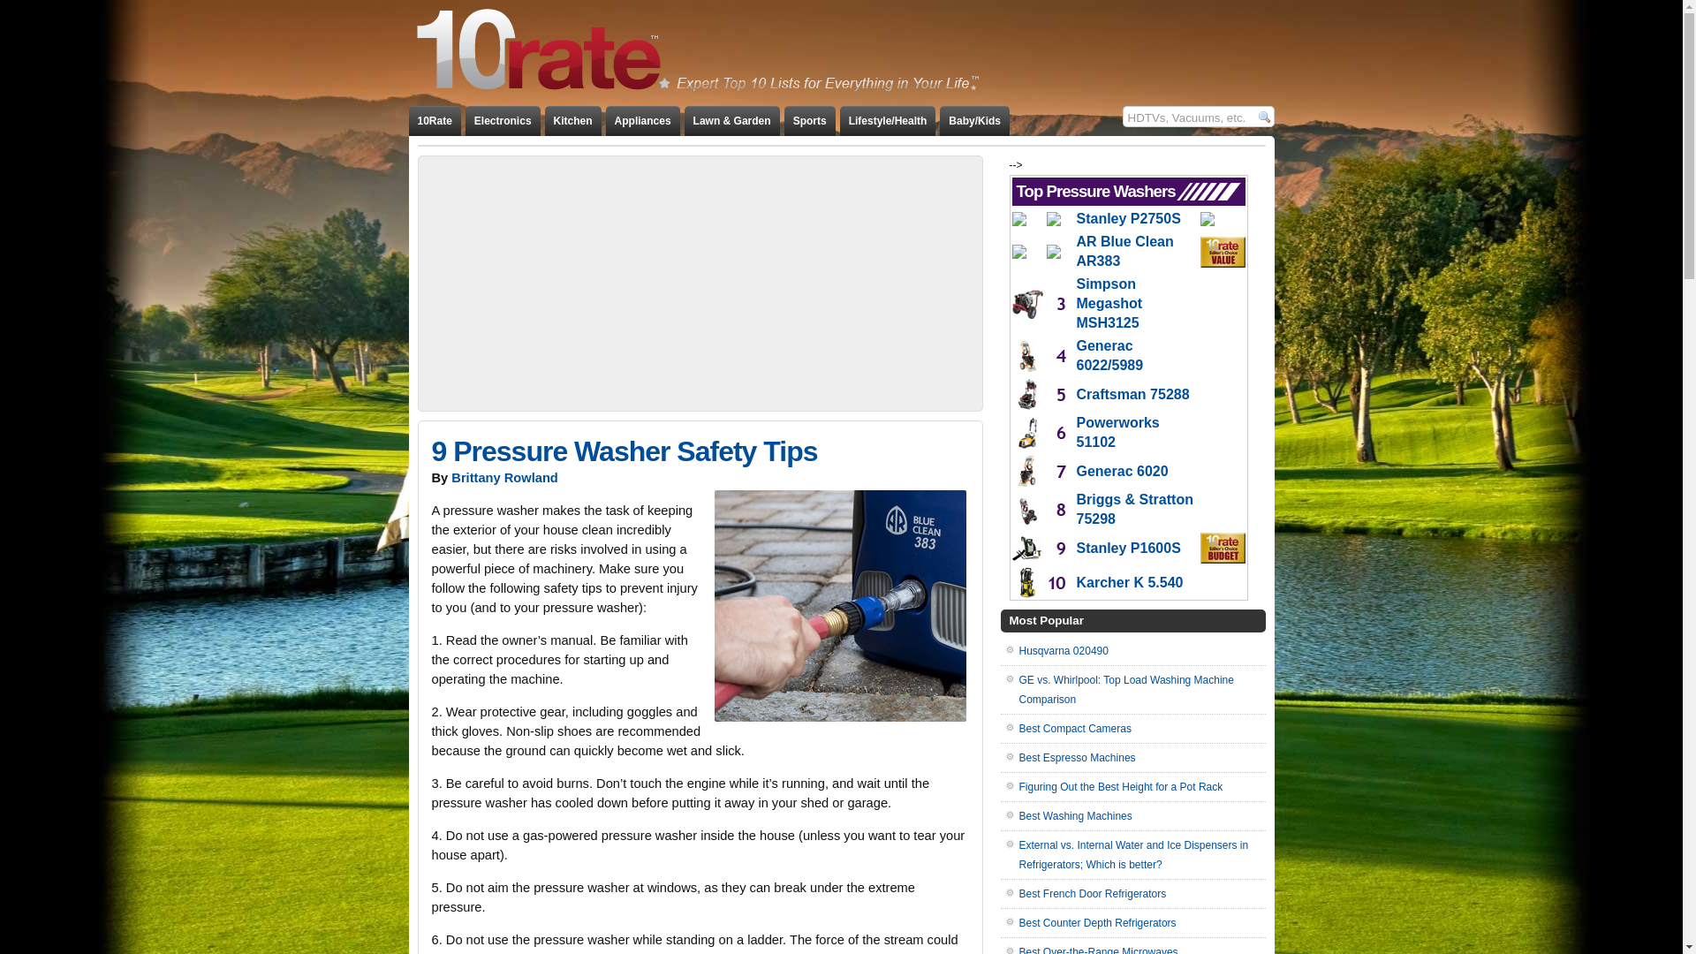 The height and width of the screenshot is (954, 1696). Describe the element at coordinates (1094, 894) in the screenshot. I see `Best French Door Refrigerators` at that location.